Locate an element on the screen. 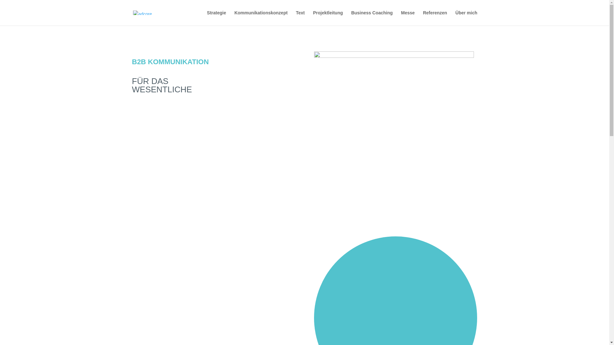 This screenshot has width=614, height=345. Messe is located at coordinates (408, 18).